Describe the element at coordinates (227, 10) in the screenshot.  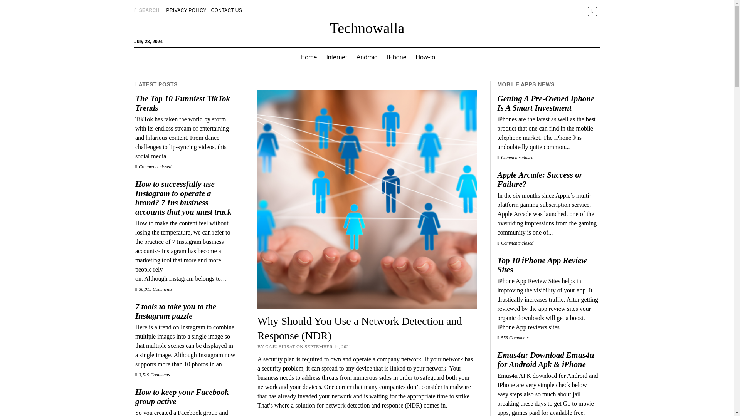
I see `CONTACT US` at that location.